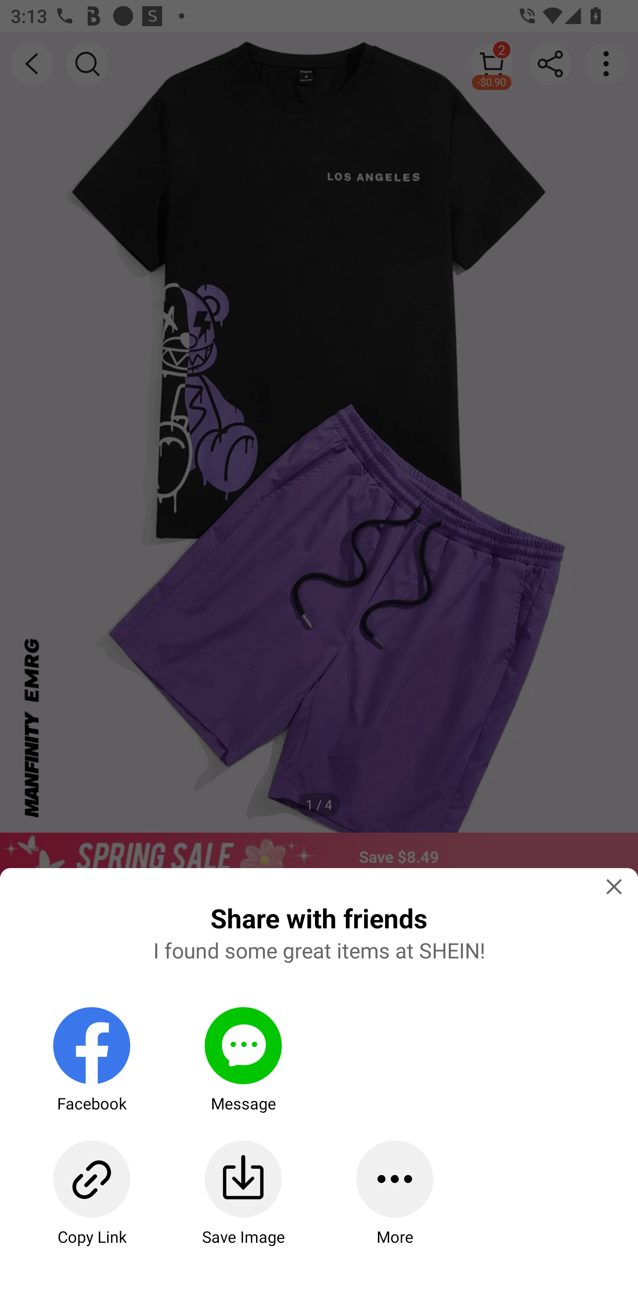 The image size is (638, 1311). Describe the element at coordinates (243, 1060) in the screenshot. I see `Message` at that location.